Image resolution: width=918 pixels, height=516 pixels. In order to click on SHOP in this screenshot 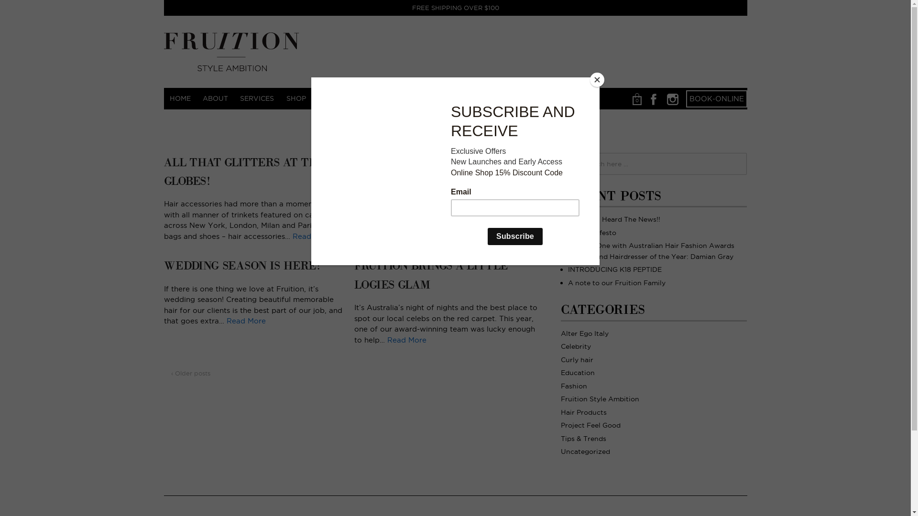, I will do `click(296, 98)`.